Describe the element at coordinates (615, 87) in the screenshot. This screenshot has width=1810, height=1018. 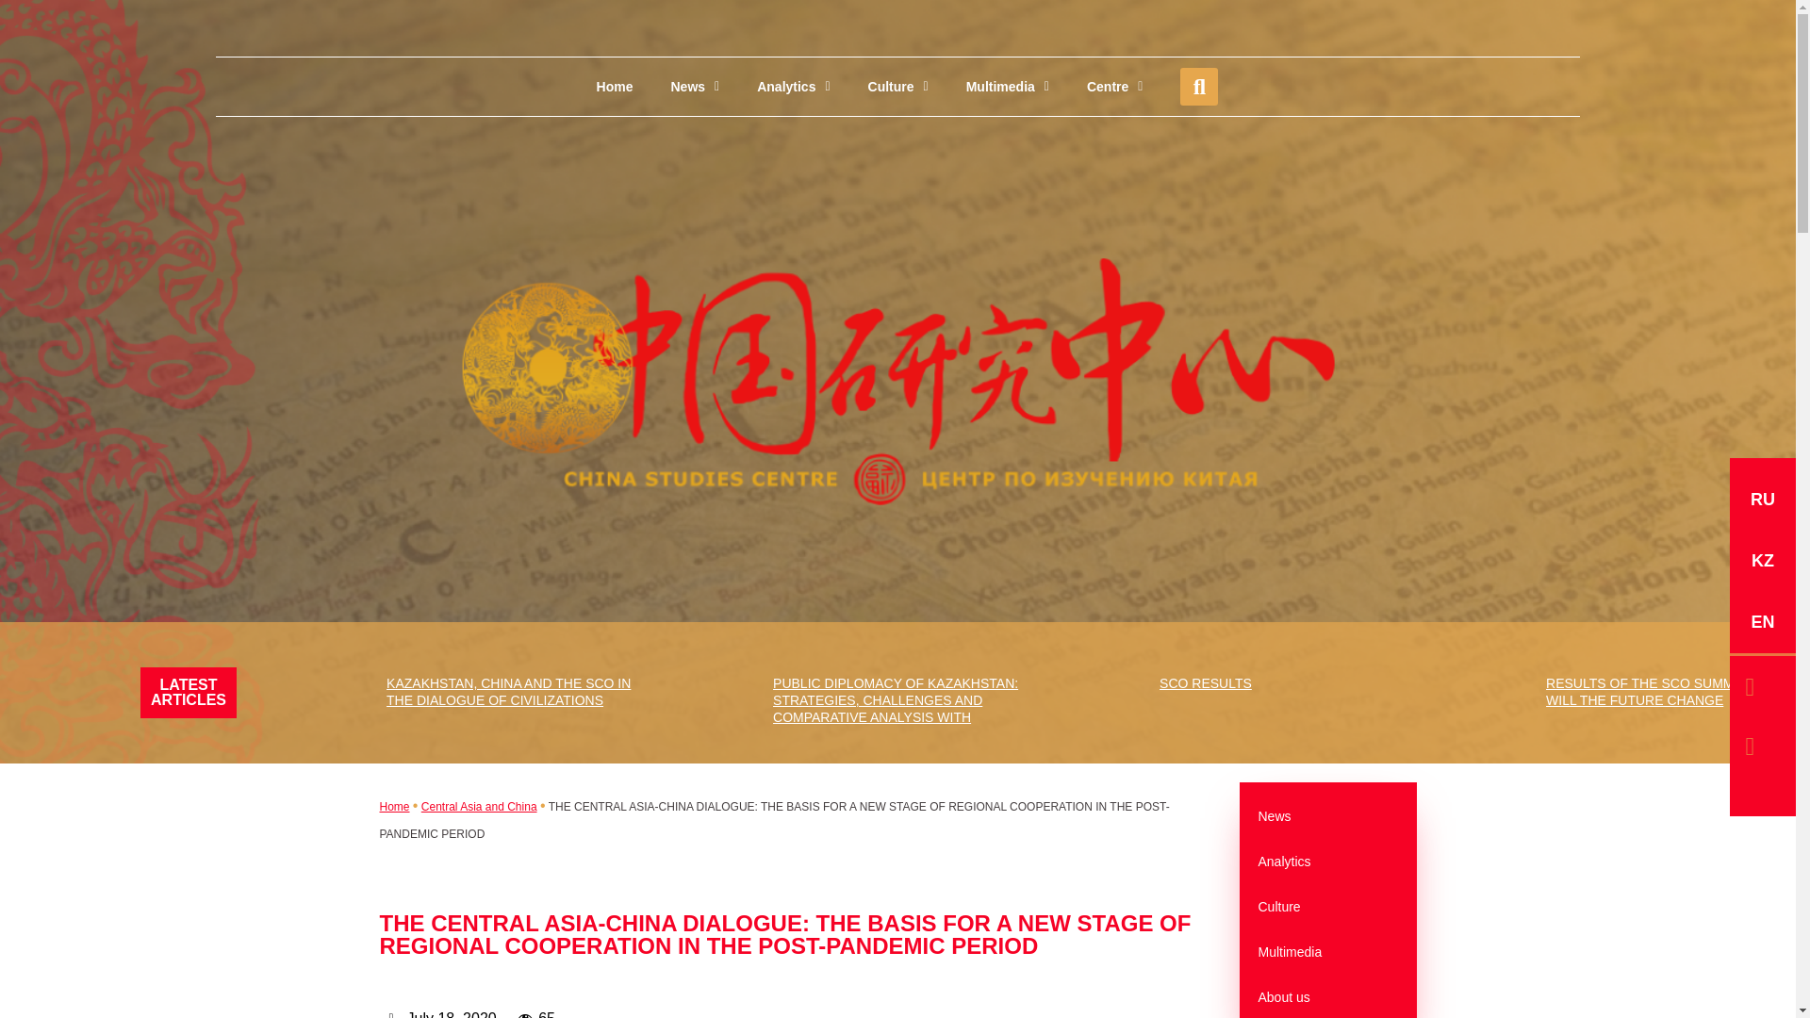
I see `Home` at that location.